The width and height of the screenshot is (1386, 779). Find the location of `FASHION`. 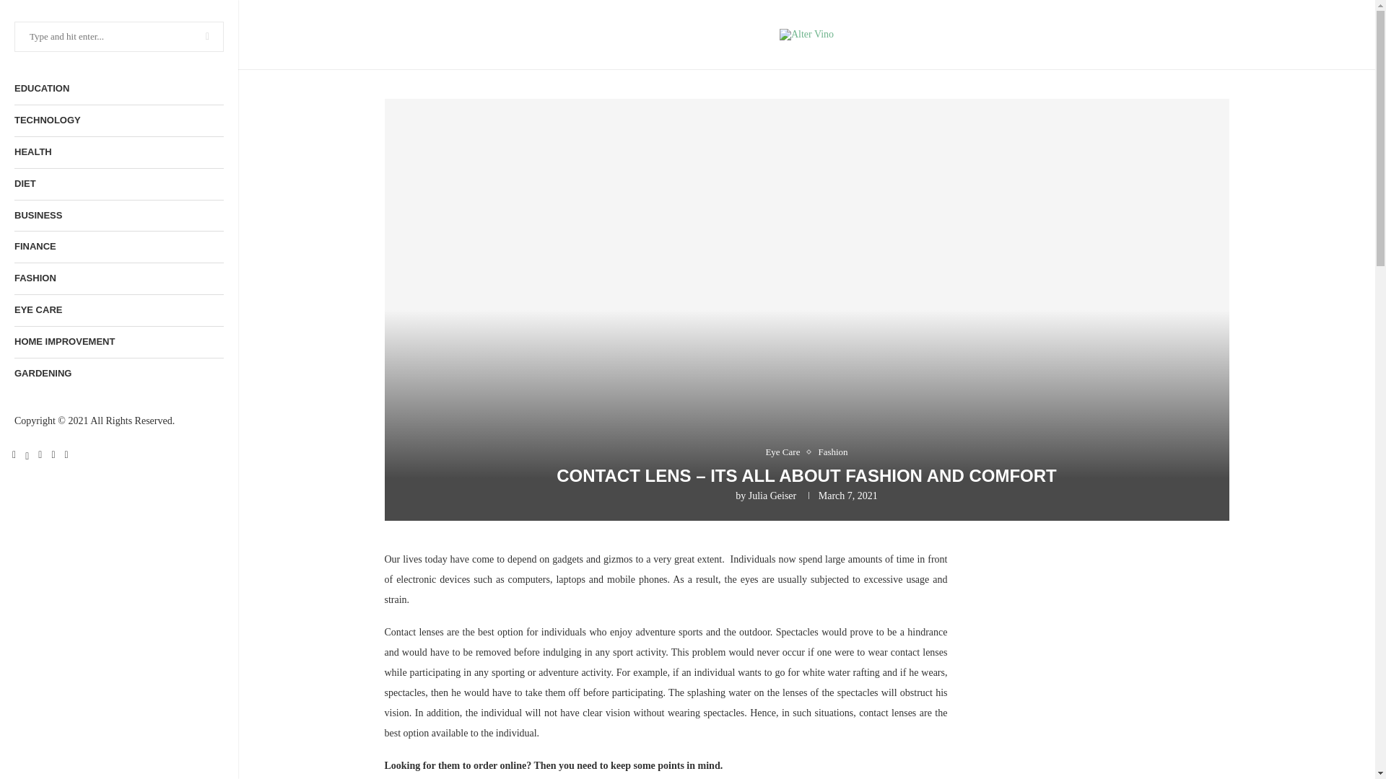

FASHION is located at coordinates (118, 278).